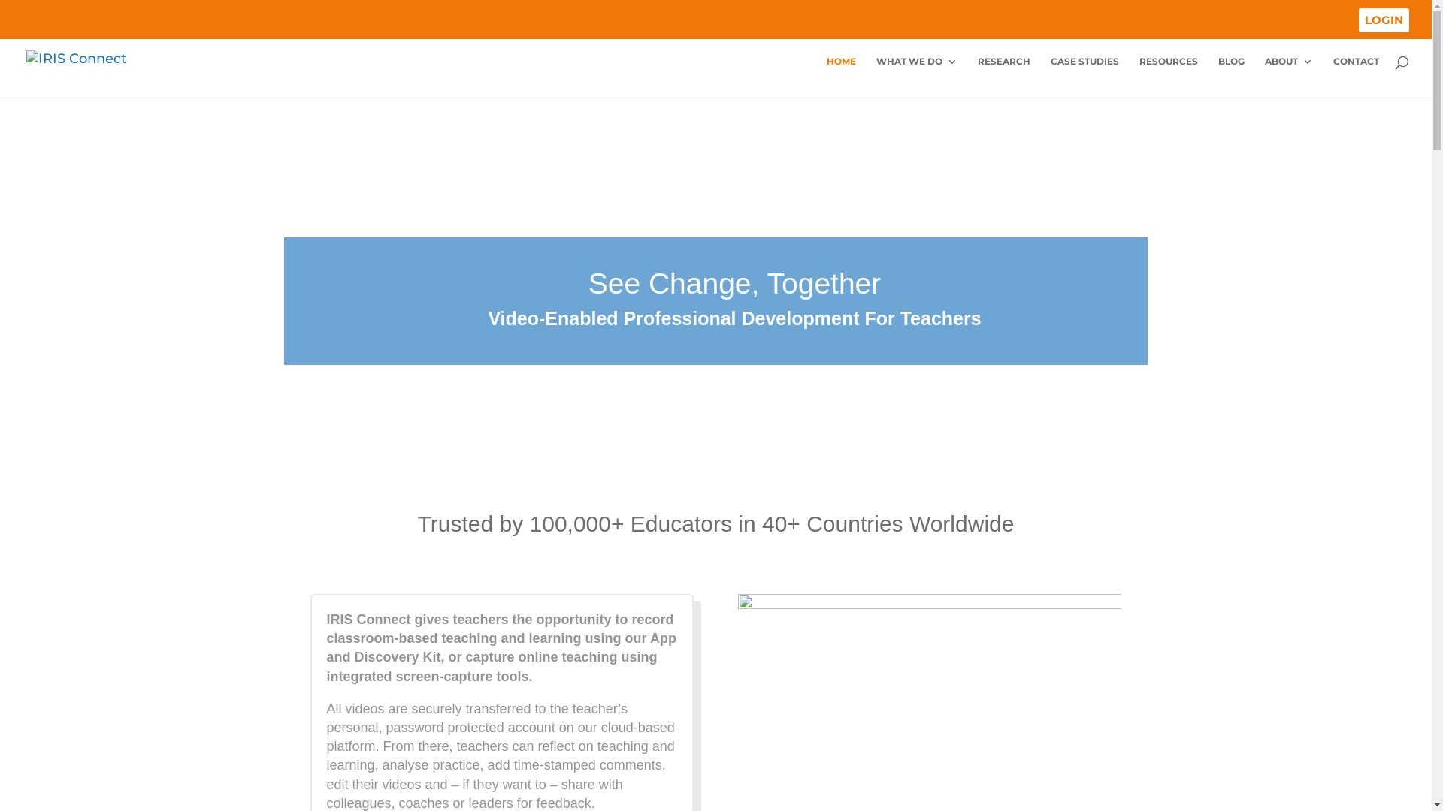 The height and width of the screenshot is (811, 1443). I want to click on LOGIN, so click(1384, 20).